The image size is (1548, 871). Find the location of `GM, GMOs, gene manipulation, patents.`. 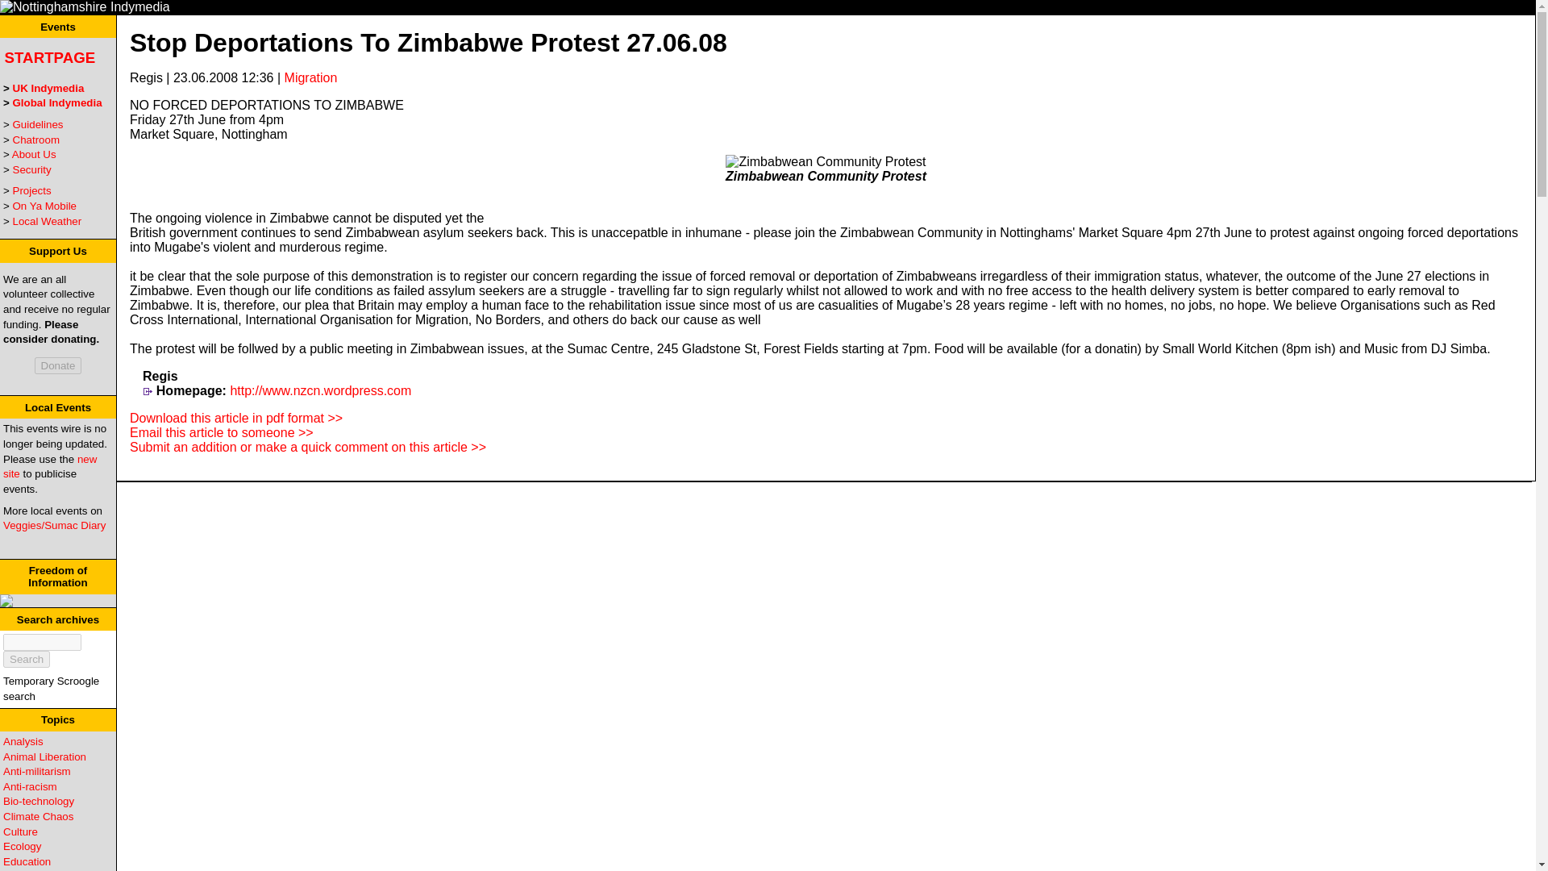

GM, GMOs, gene manipulation, patents. is located at coordinates (39, 802).